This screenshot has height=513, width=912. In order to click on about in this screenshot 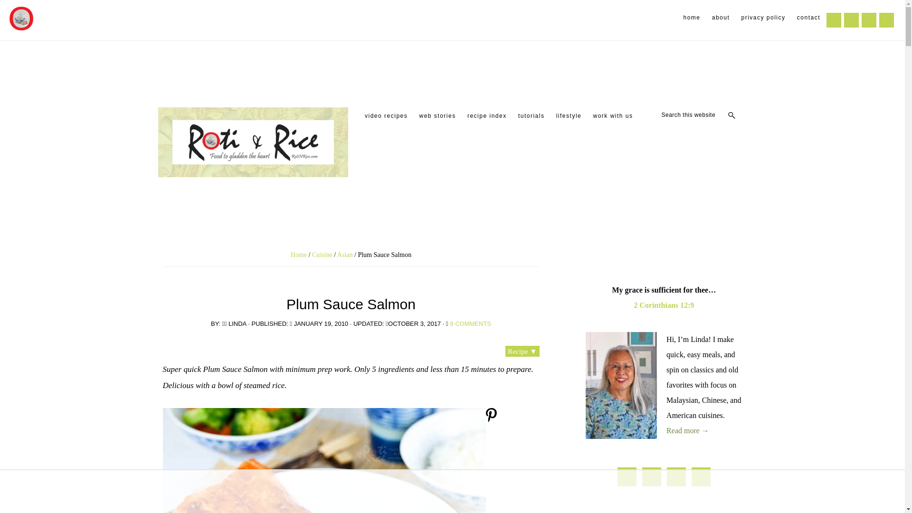, I will do `click(721, 18)`.